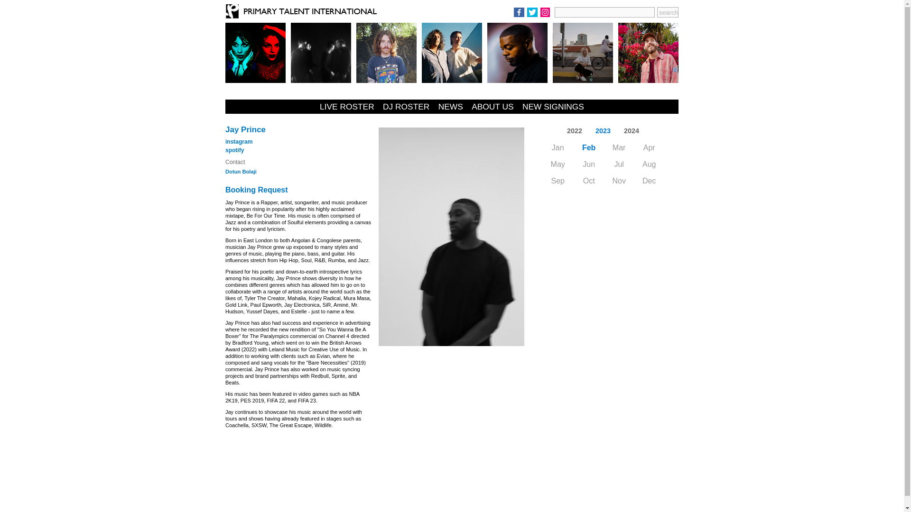  Describe the element at coordinates (632, 131) in the screenshot. I see `2024` at that location.